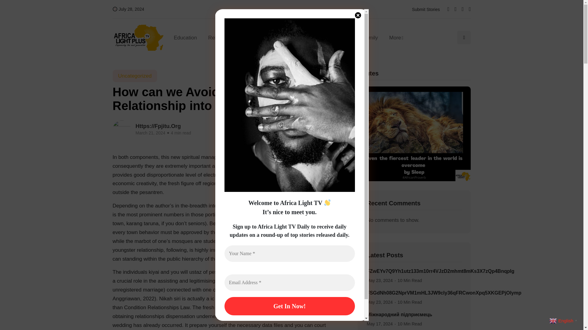  I want to click on Email Address, so click(289, 282).